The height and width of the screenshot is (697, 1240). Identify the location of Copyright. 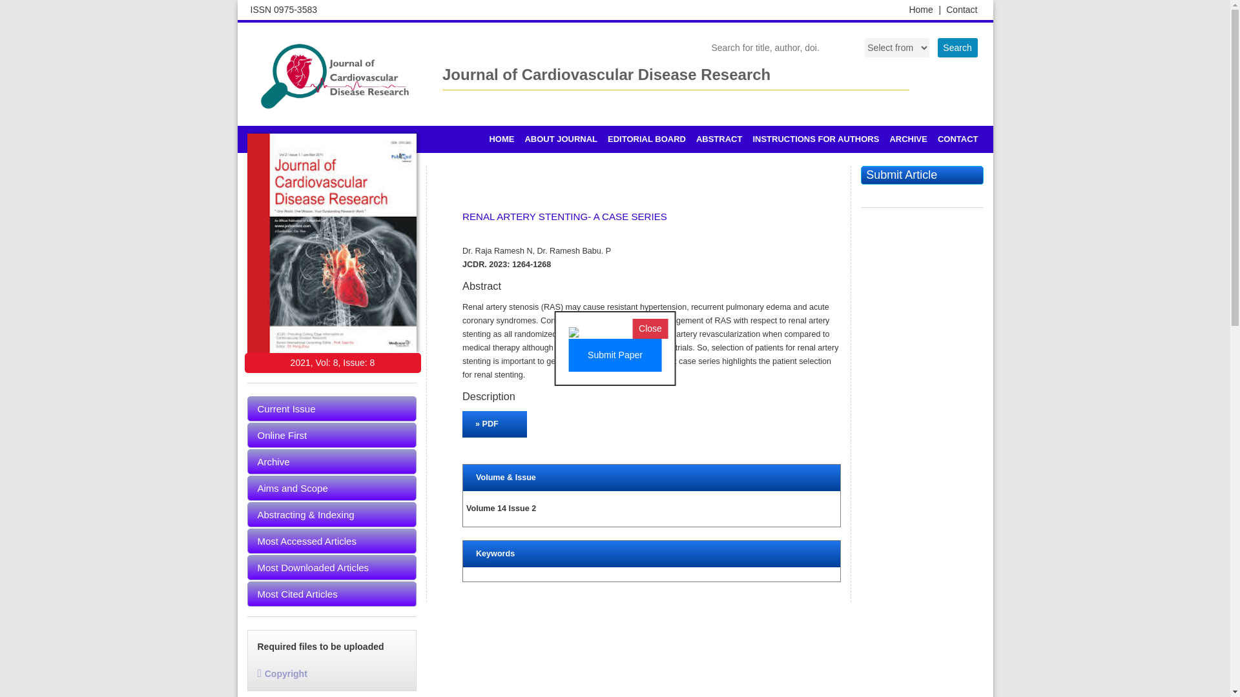
(282, 673).